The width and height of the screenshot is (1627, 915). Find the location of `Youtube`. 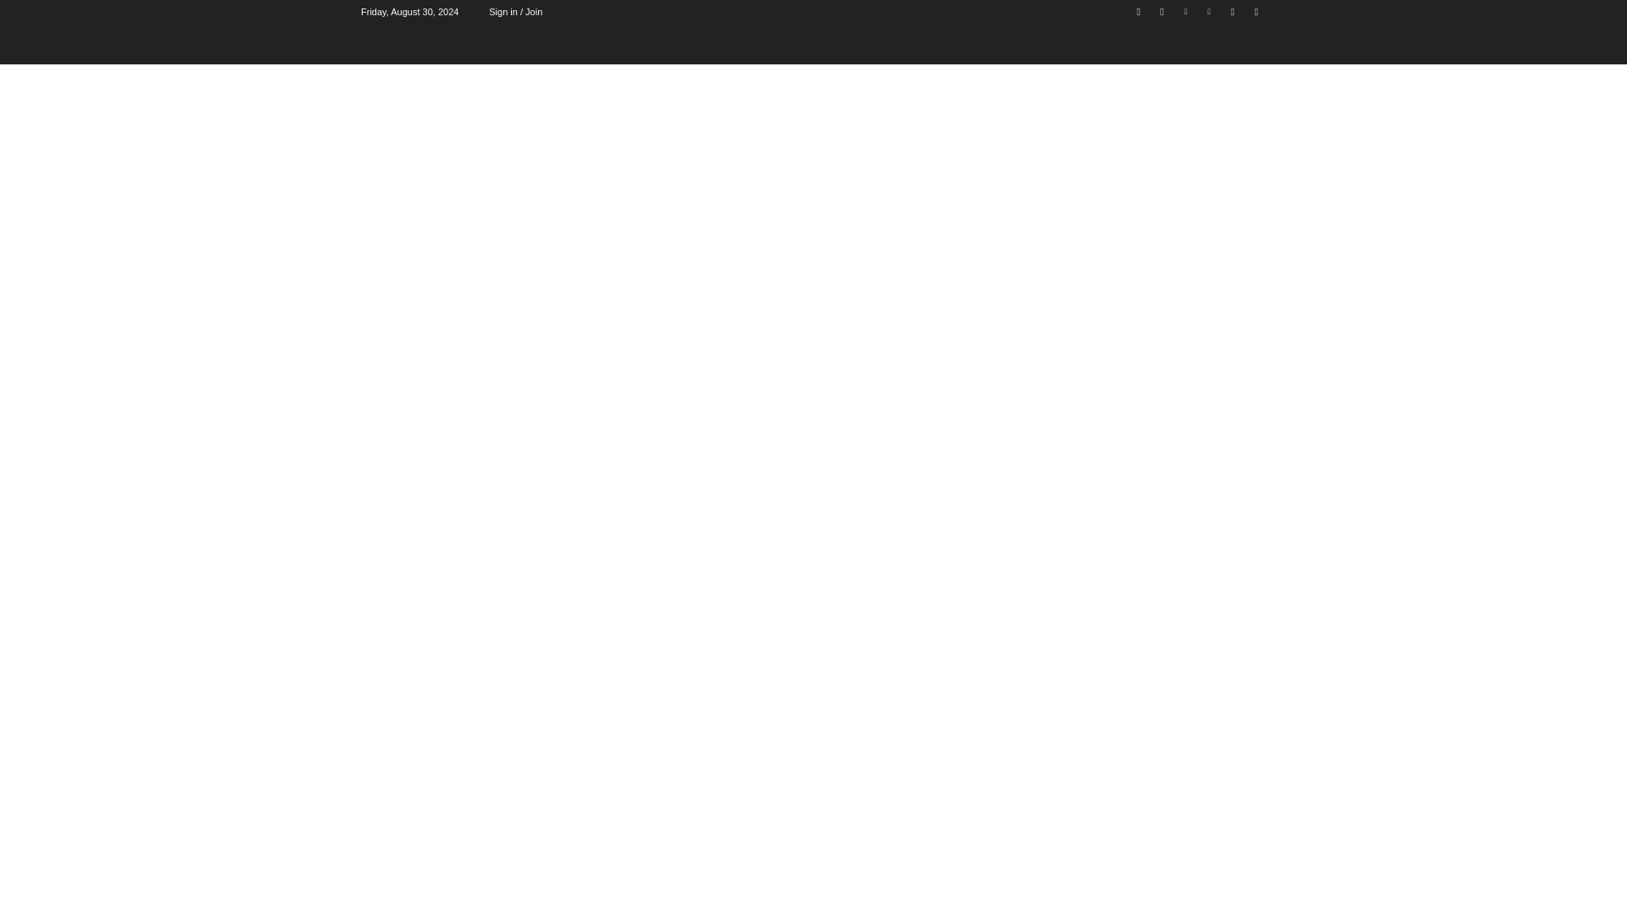

Youtube is located at coordinates (1256, 11).